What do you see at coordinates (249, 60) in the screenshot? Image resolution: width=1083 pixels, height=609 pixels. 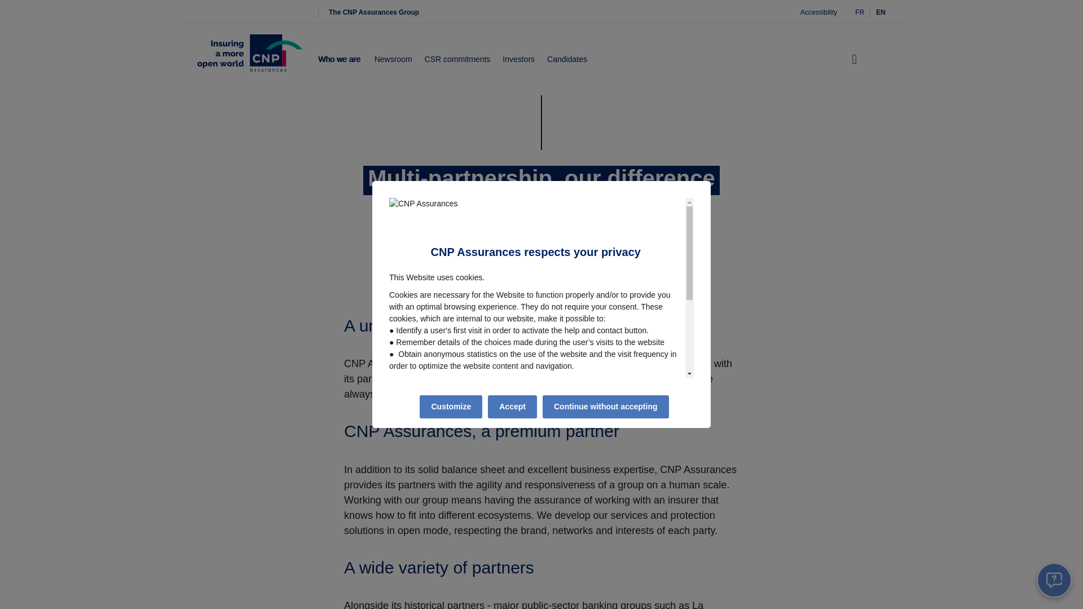 I see `CNP Assurances - return to the homepage of the site` at bounding box center [249, 60].